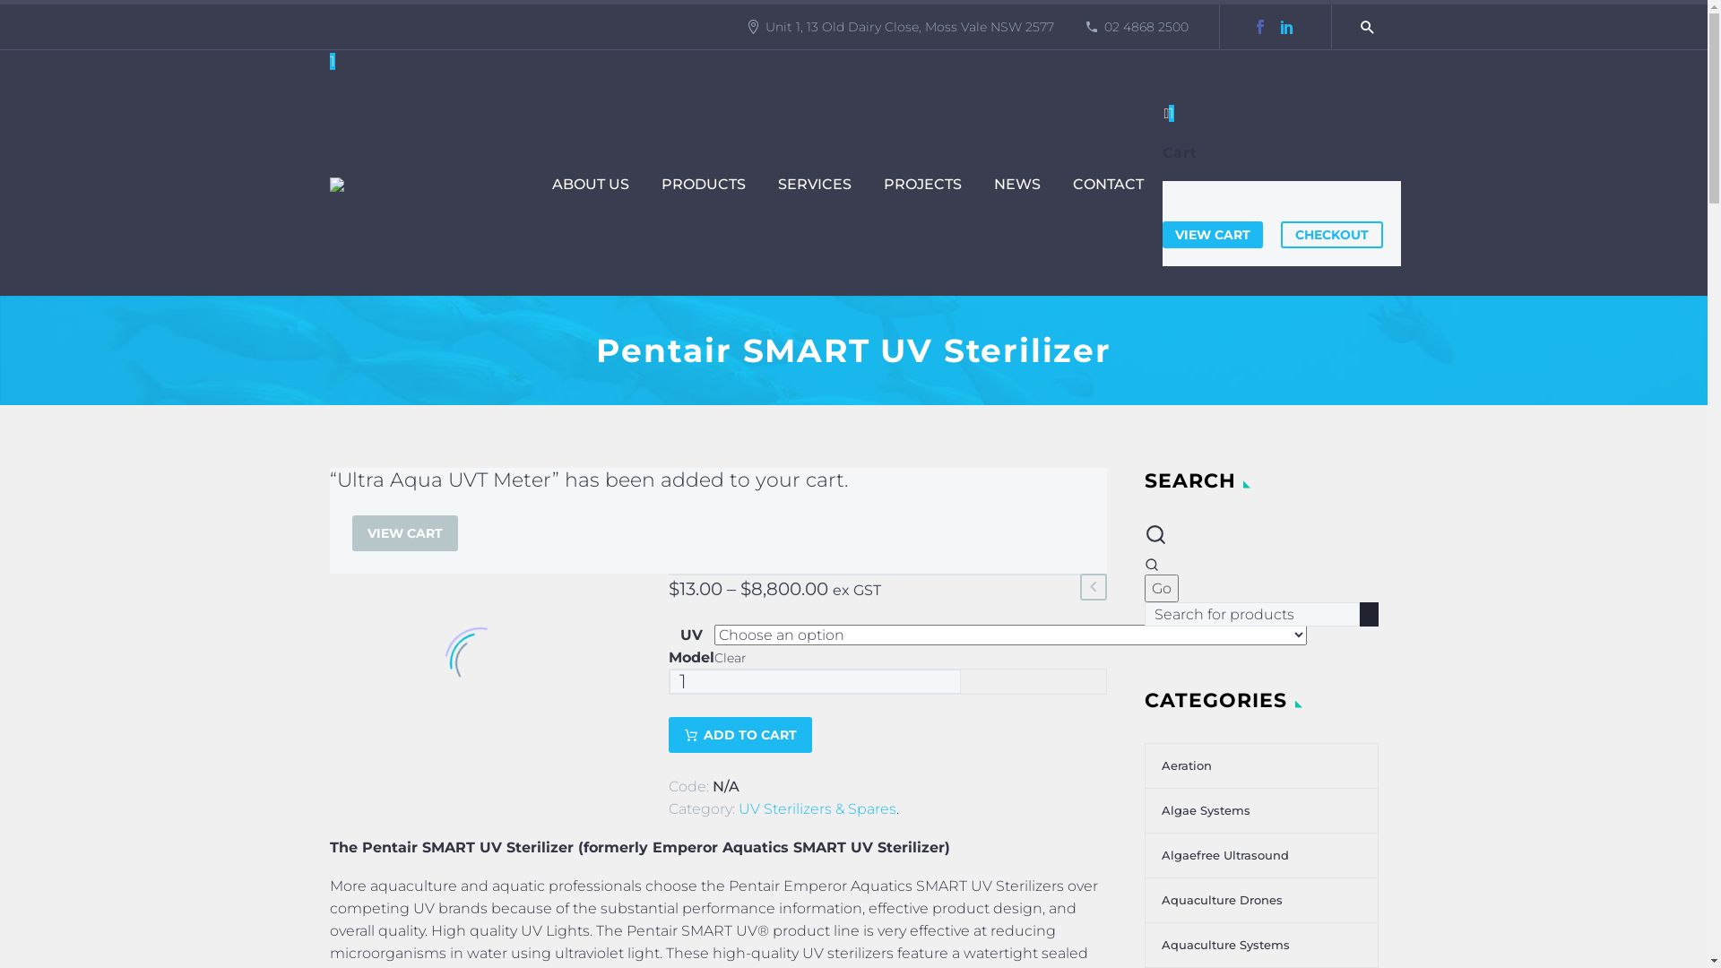 The width and height of the screenshot is (1721, 968). Describe the element at coordinates (740, 735) in the screenshot. I see `ADD TO CART` at that location.